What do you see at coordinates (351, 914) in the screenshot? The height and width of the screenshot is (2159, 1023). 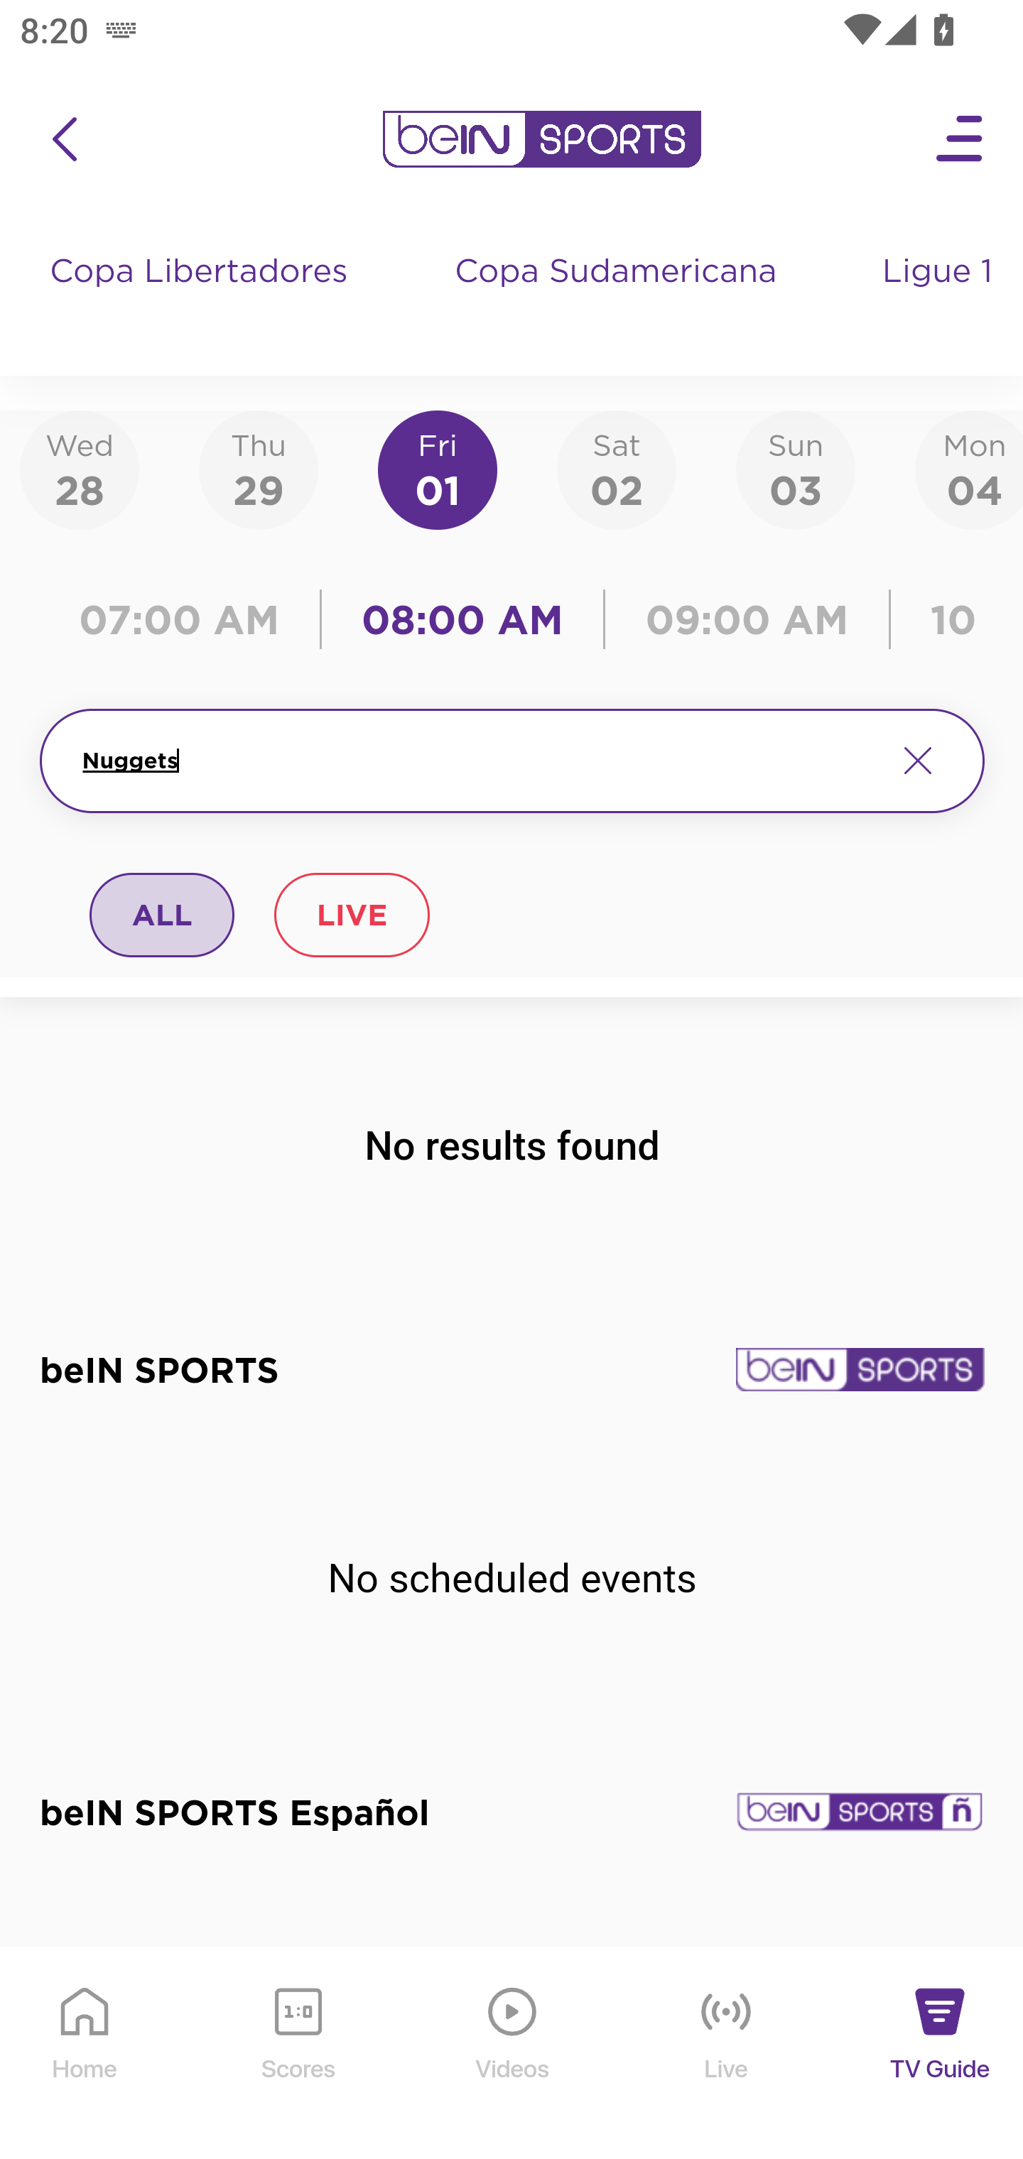 I see `LIVE` at bounding box center [351, 914].